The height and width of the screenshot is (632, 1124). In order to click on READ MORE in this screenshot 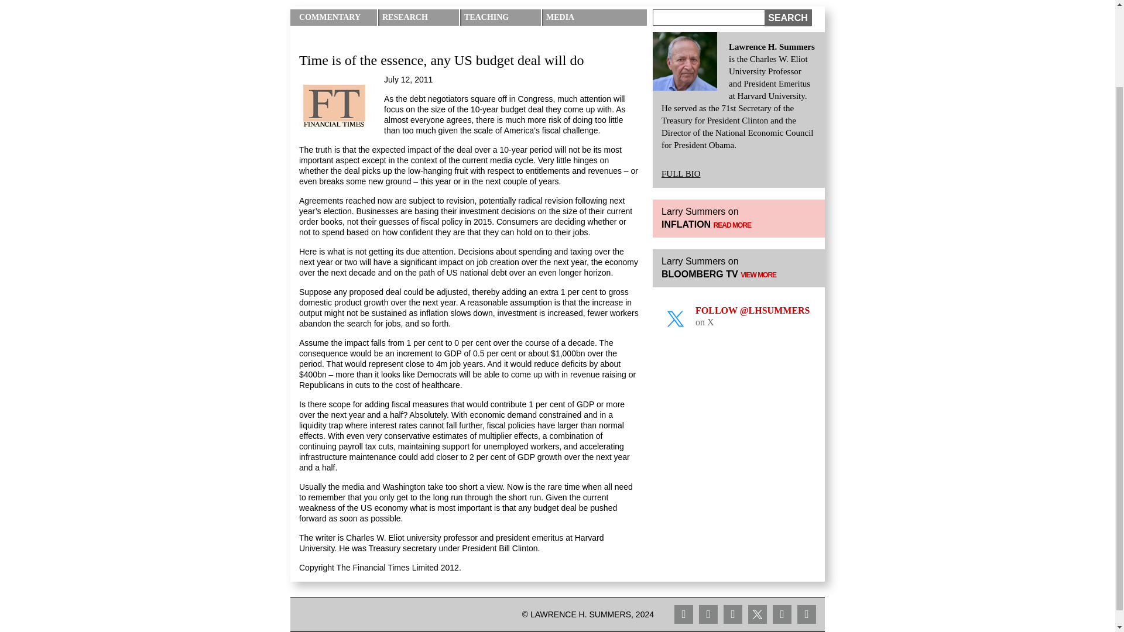, I will do `click(732, 225)`.